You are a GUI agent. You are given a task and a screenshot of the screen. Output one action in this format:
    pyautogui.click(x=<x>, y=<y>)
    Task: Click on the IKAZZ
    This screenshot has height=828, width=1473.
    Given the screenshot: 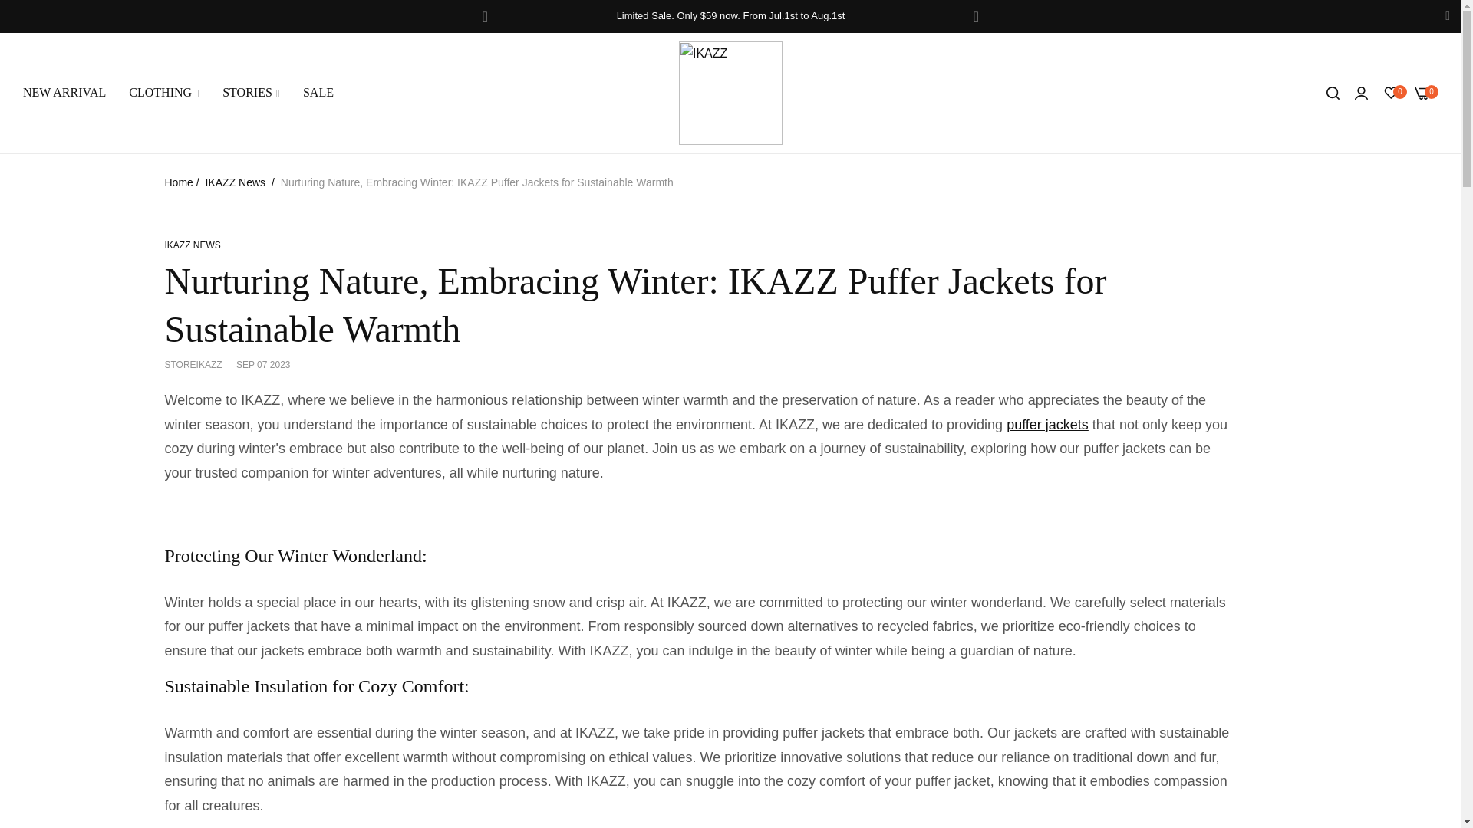 What is the action you would take?
    pyautogui.click(x=730, y=94)
    